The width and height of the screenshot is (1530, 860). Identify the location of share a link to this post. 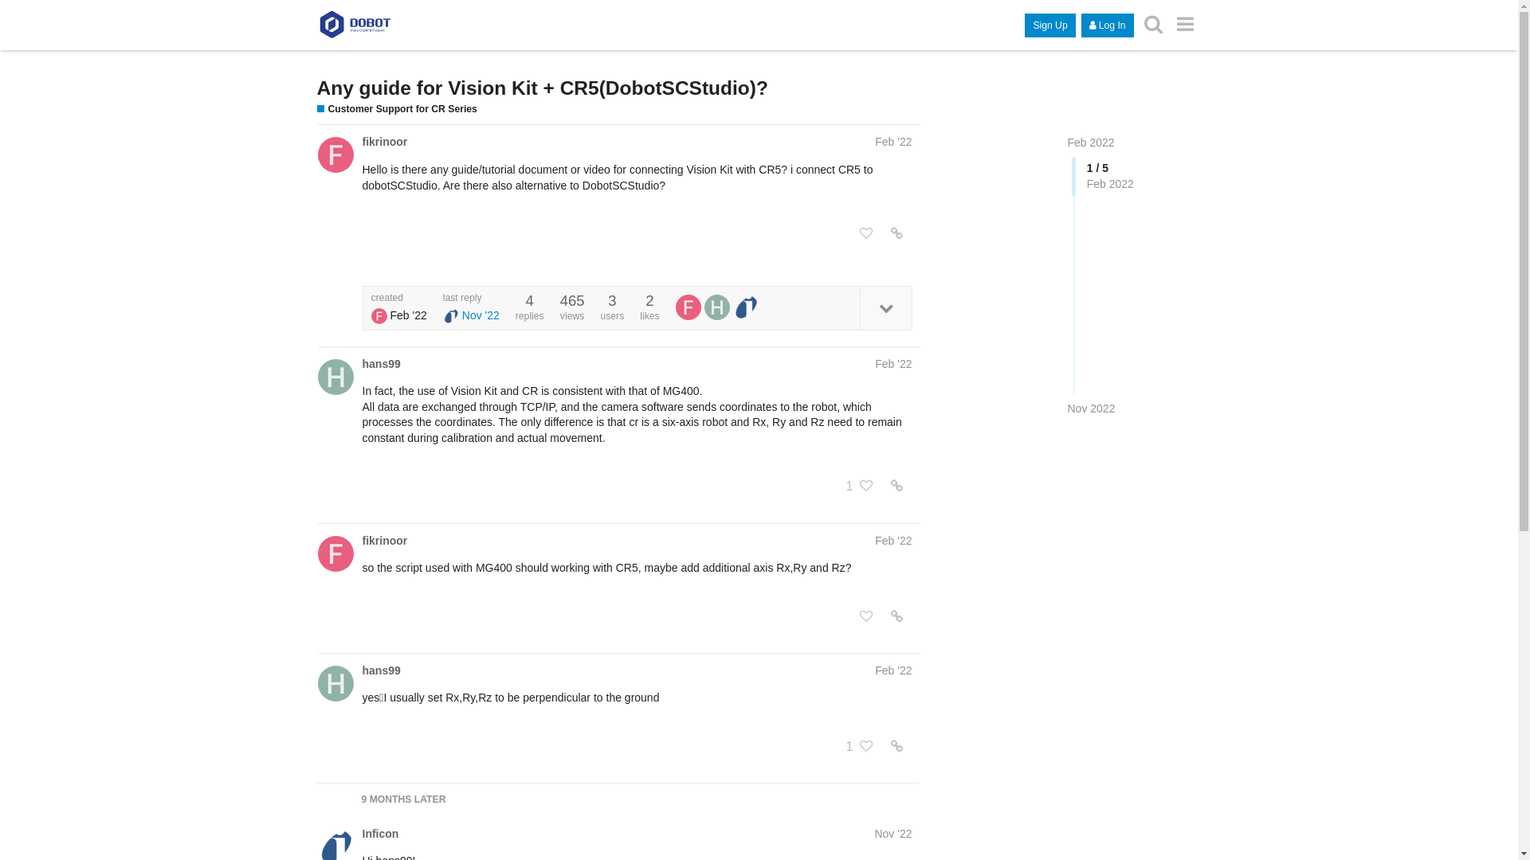
(897, 486).